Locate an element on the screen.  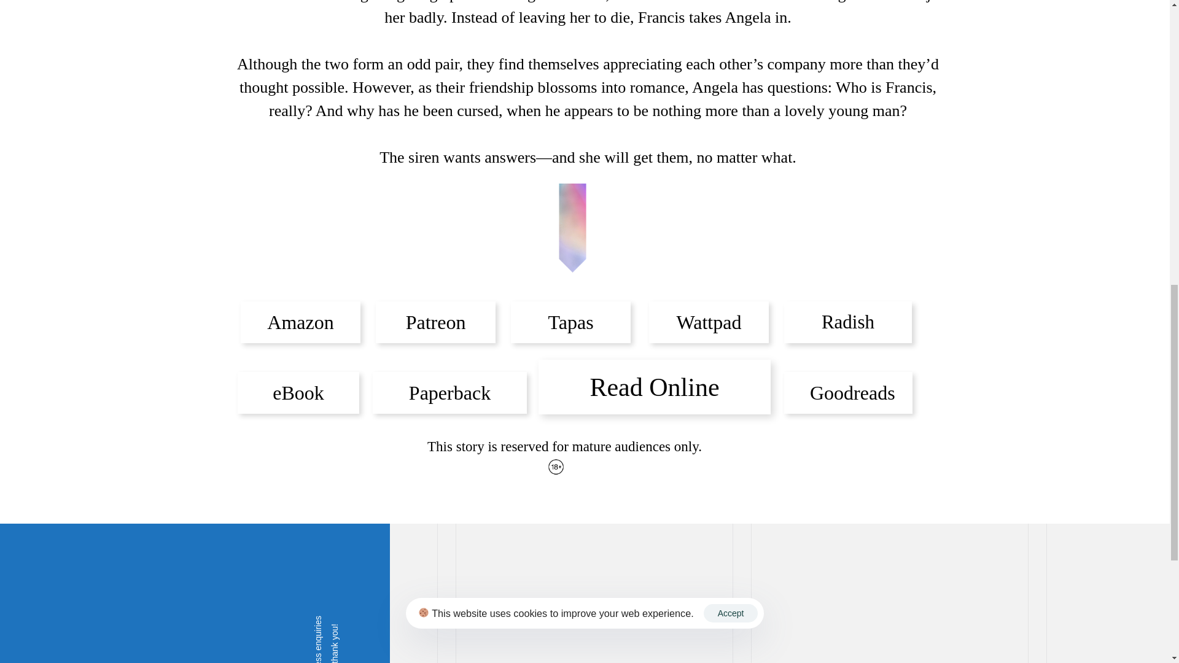
Tapas is located at coordinates (570, 322).